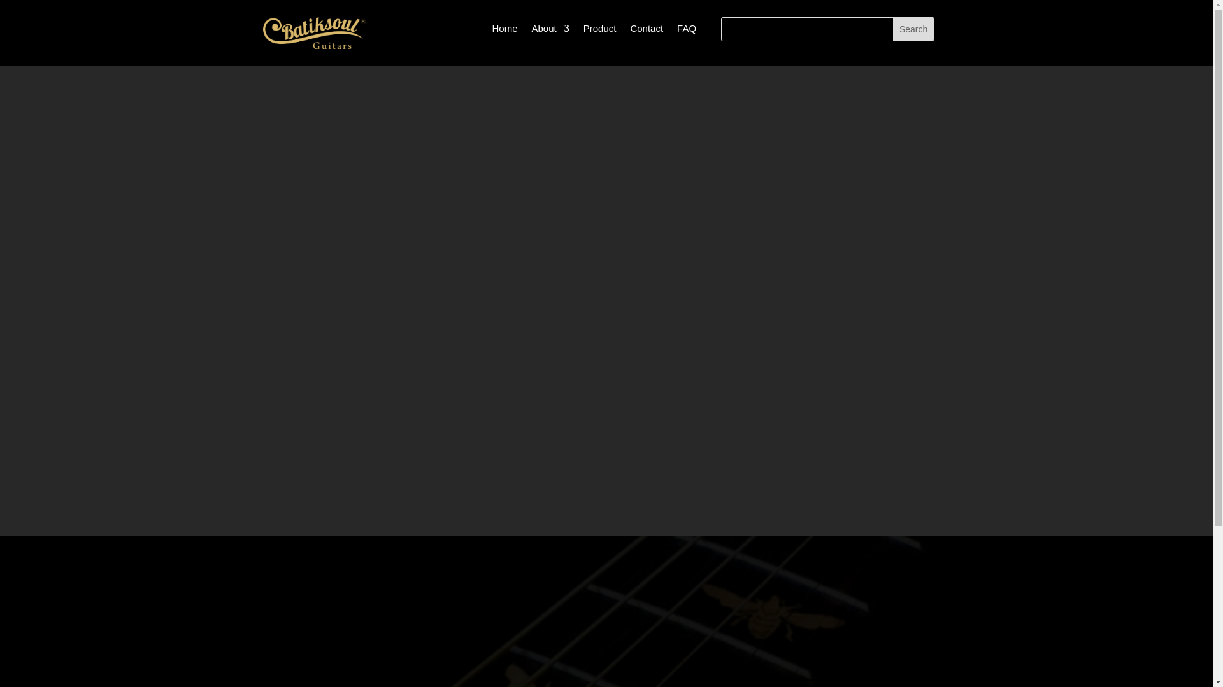 This screenshot has width=1223, height=687. What do you see at coordinates (913, 29) in the screenshot?
I see `Search` at bounding box center [913, 29].